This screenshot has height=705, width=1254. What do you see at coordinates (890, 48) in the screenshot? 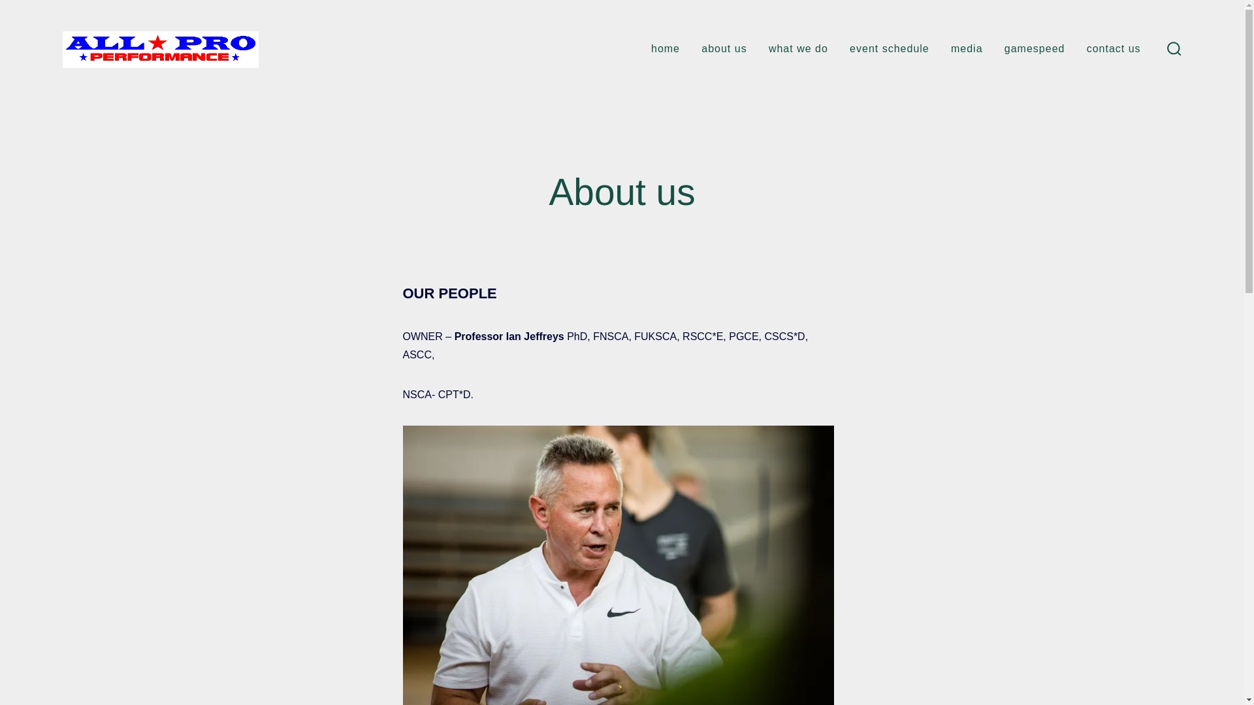
I see `event schedule` at bounding box center [890, 48].